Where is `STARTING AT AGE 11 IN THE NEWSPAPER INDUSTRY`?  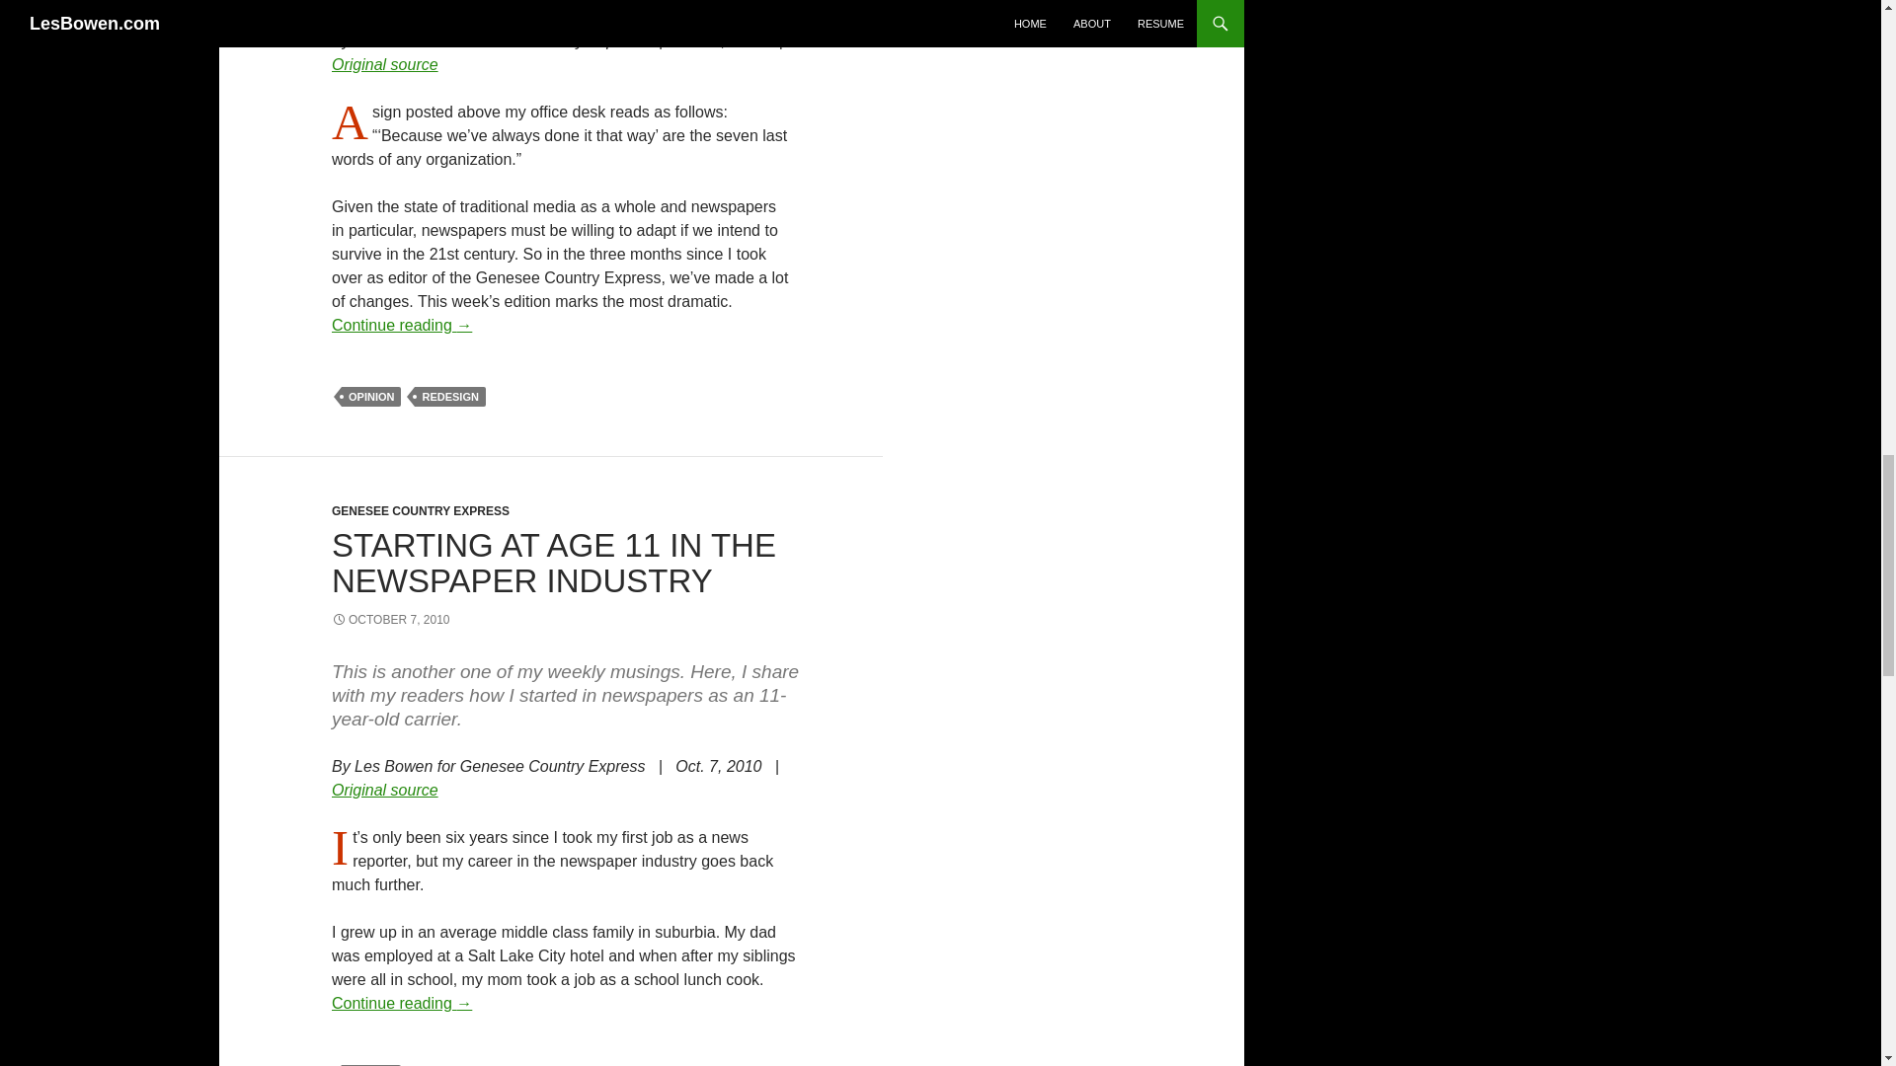
STARTING AT AGE 11 IN THE NEWSPAPER INDUSTRY is located at coordinates (553, 563).